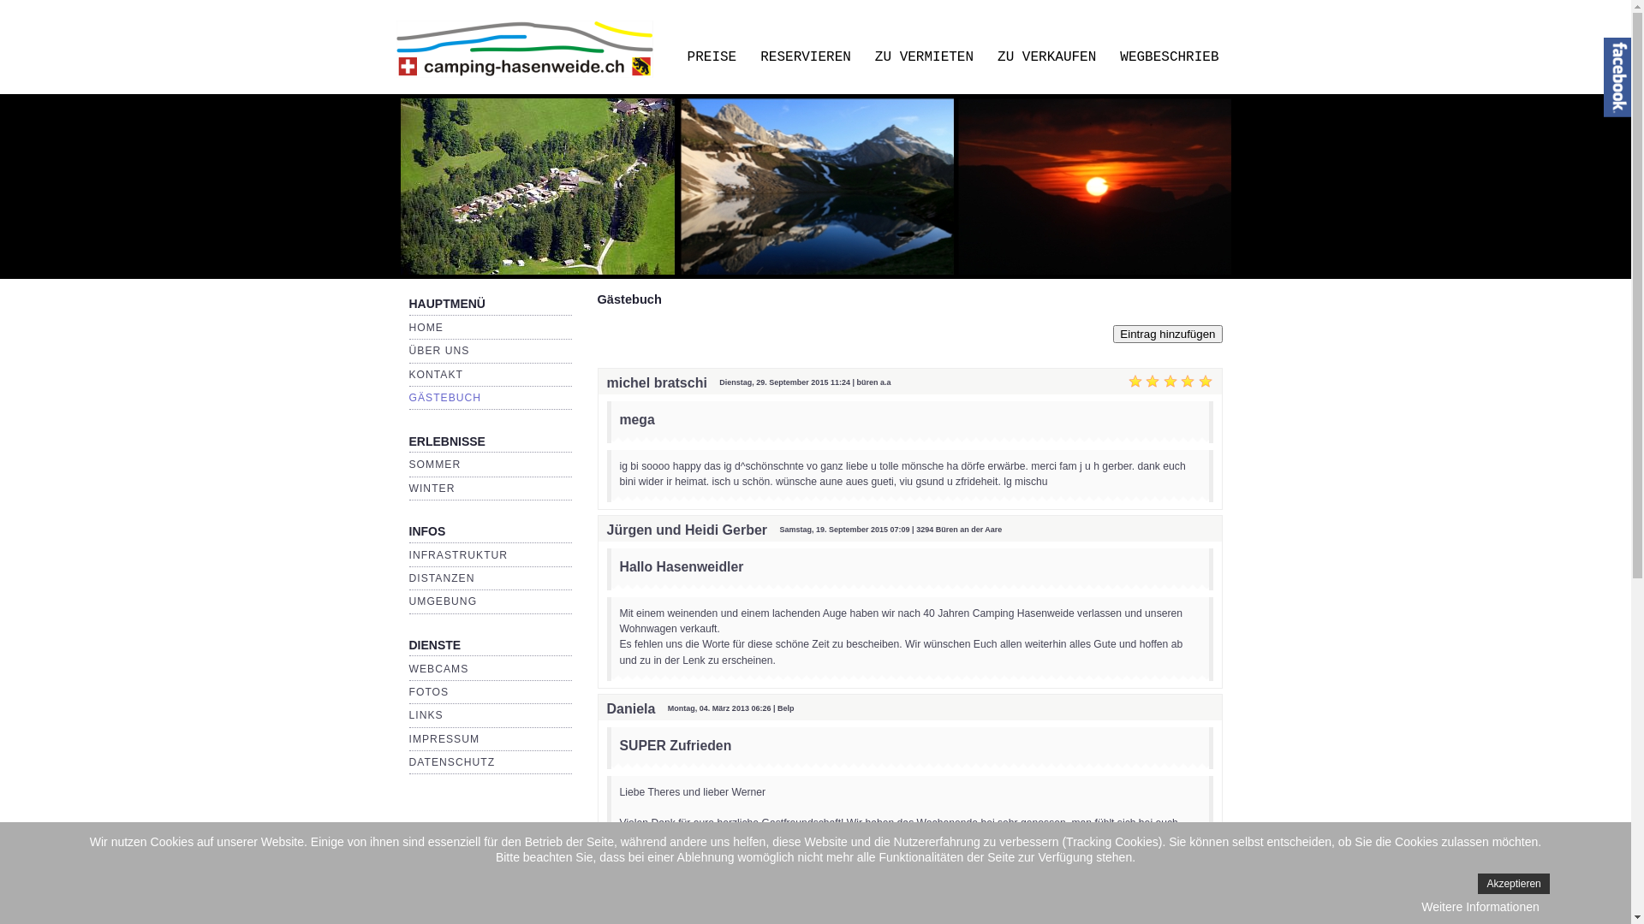  Describe the element at coordinates (432, 489) in the screenshot. I see `WINTER` at that location.